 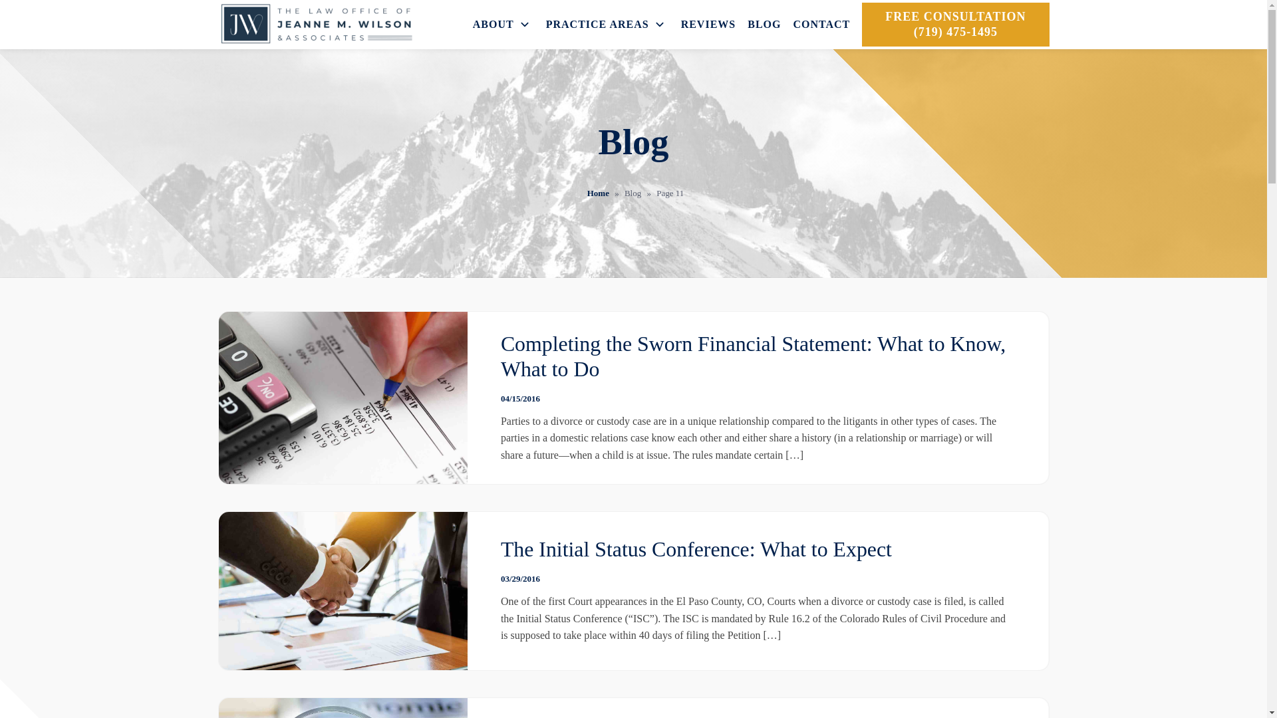 I want to click on BLOG, so click(x=764, y=24).